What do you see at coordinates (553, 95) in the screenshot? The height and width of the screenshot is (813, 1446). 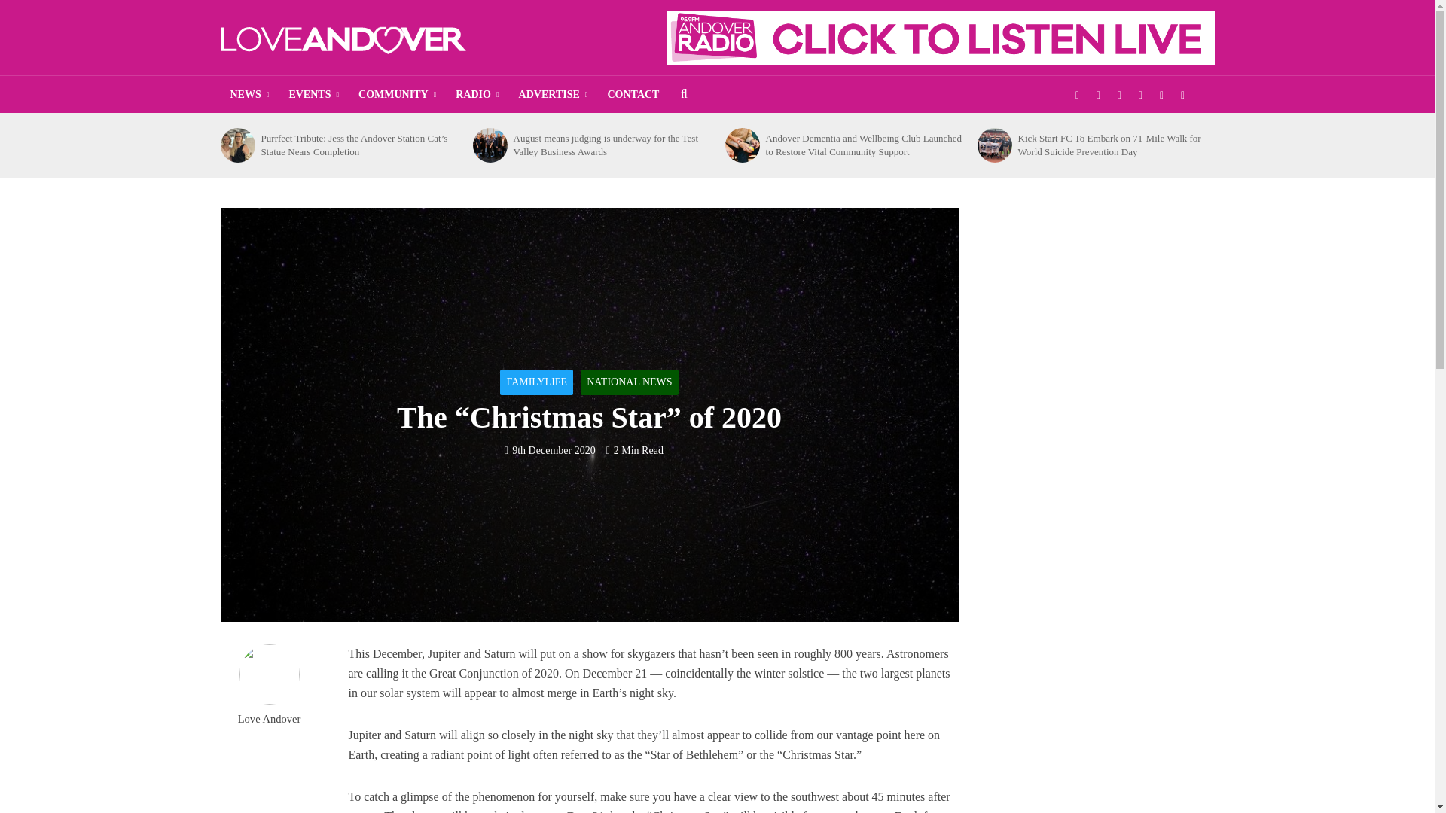 I see `ADVERTISE` at bounding box center [553, 95].